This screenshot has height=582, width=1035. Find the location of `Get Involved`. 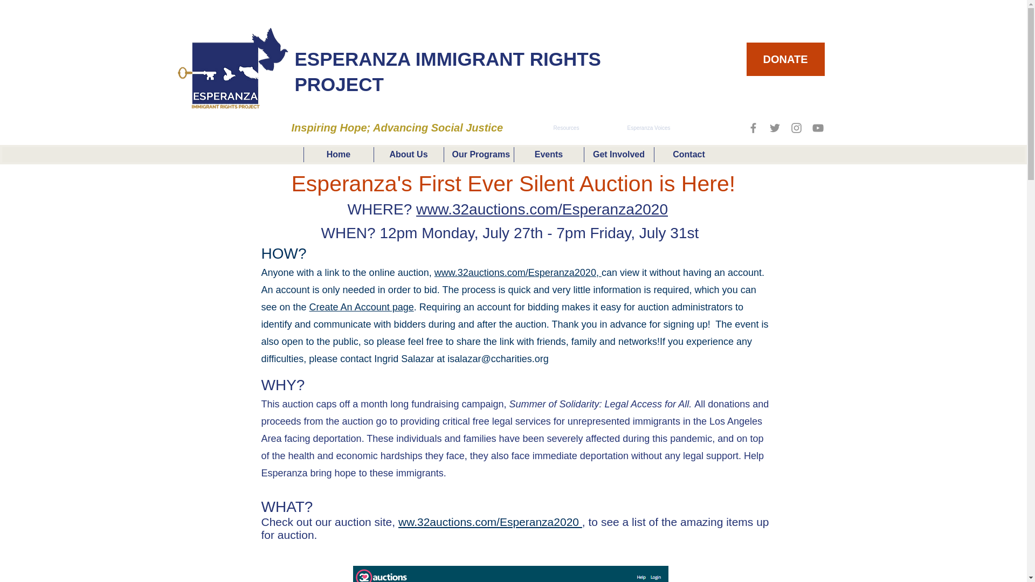

Get Involved is located at coordinates (618, 154).